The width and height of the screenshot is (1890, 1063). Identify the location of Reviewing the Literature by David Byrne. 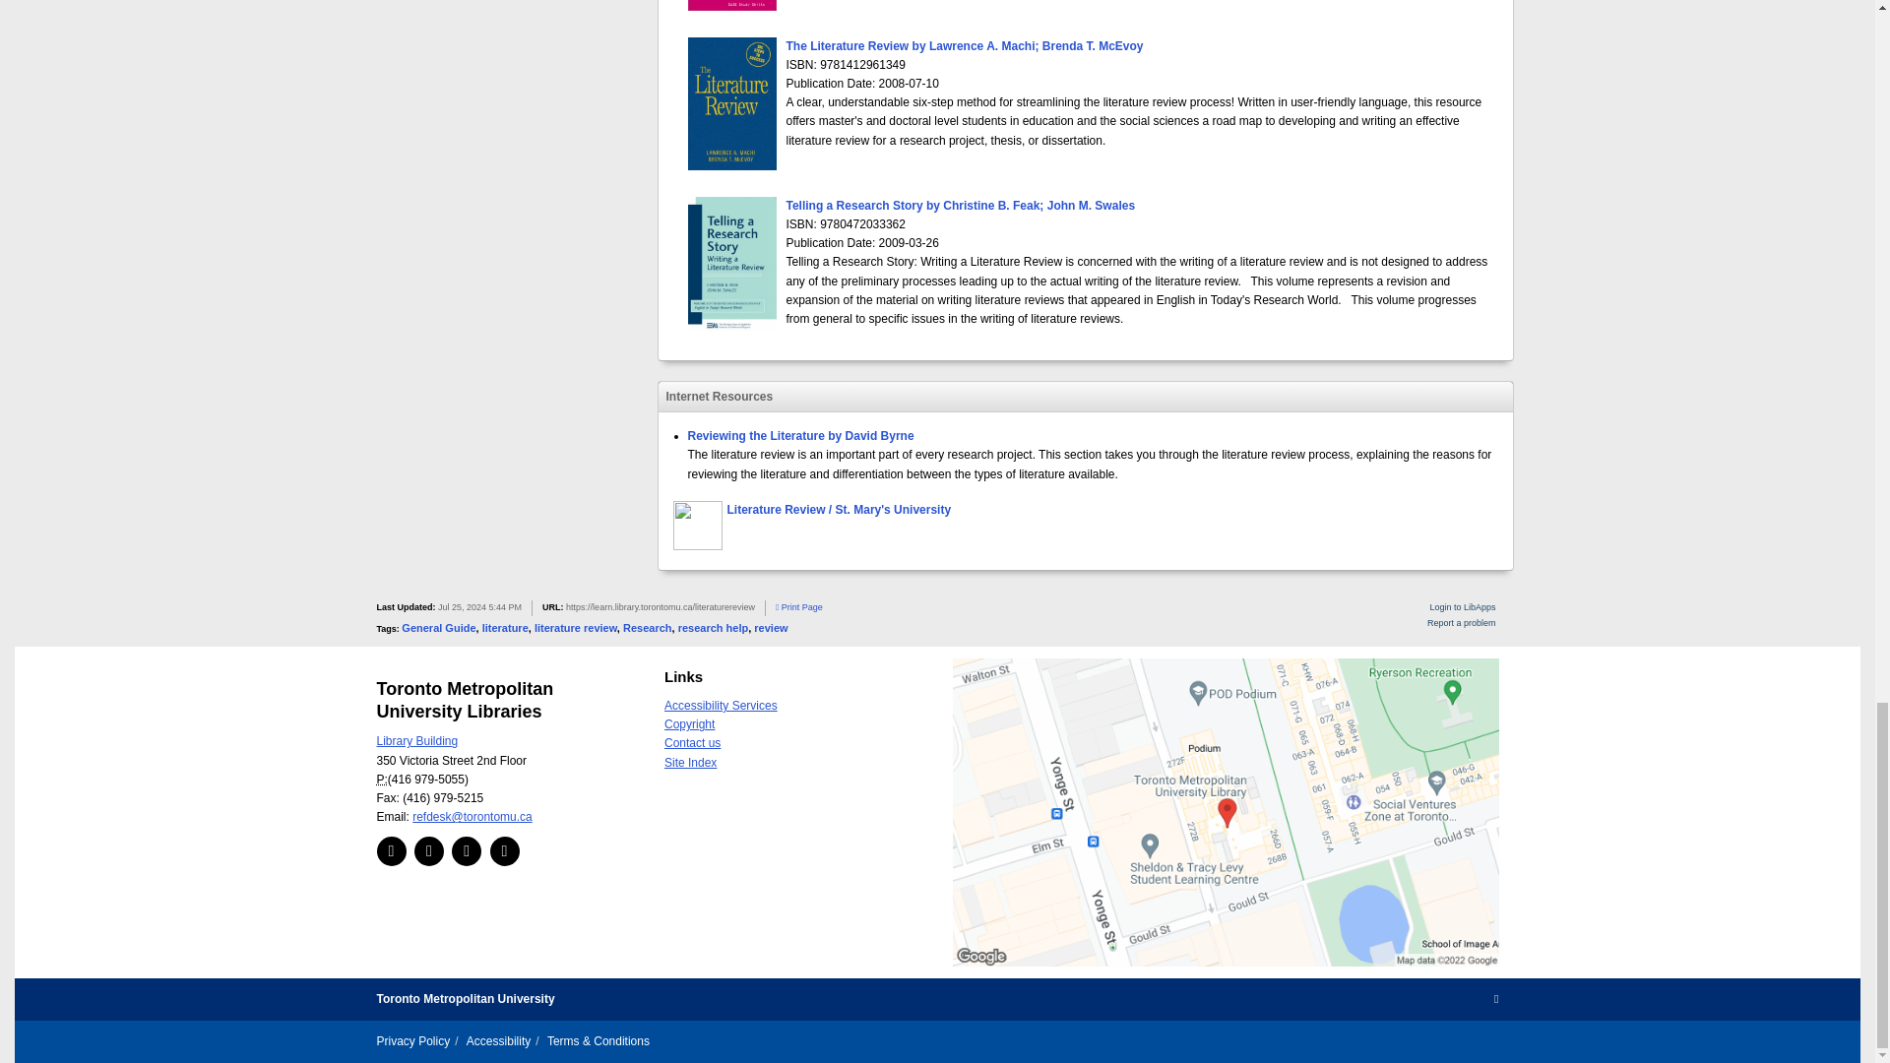
(799, 436).